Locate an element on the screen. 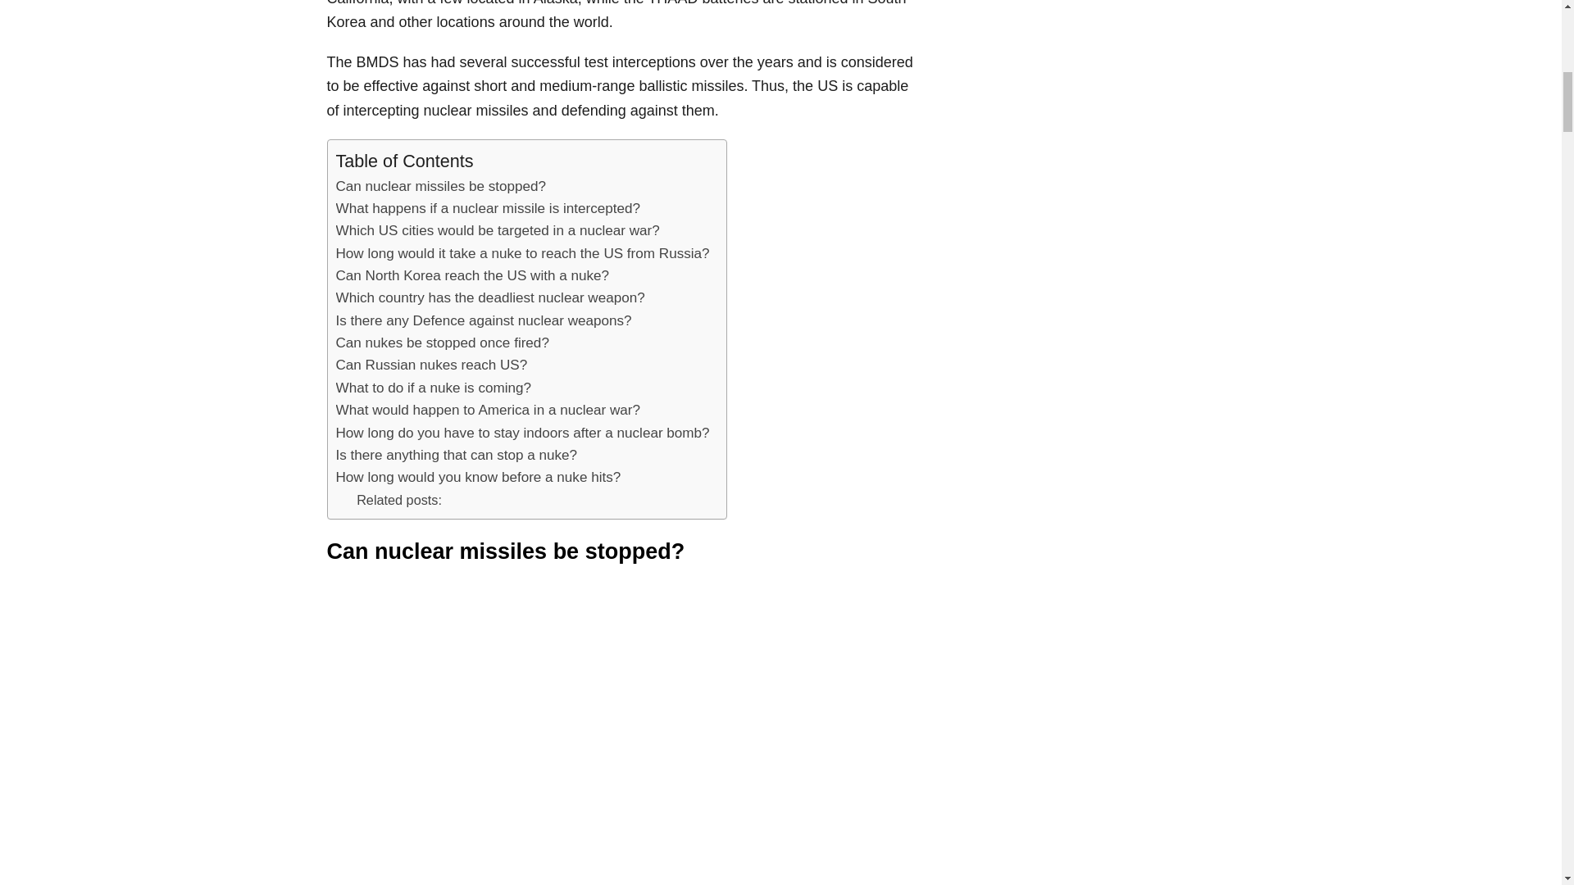  How long would it take a nuke to reach the US from Russia? is located at coordinates (523, 252).